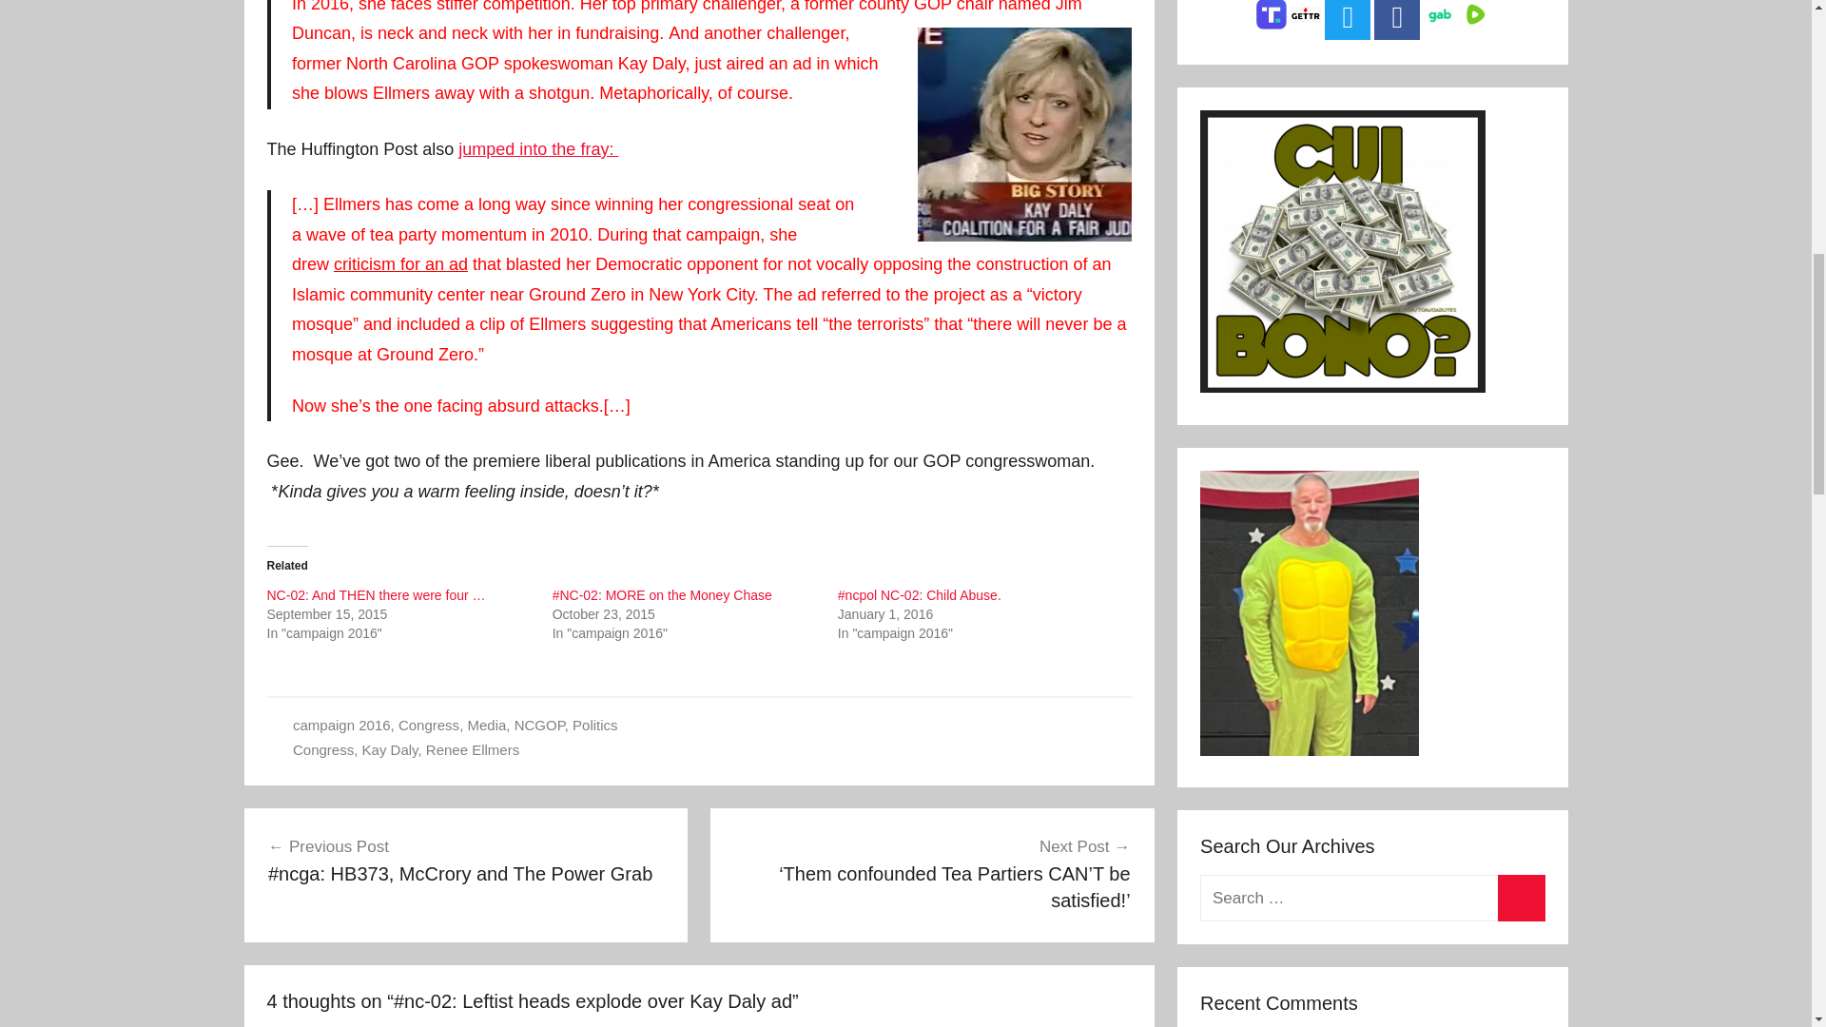  I want to click on criticism for an ad, so click(400, 264).